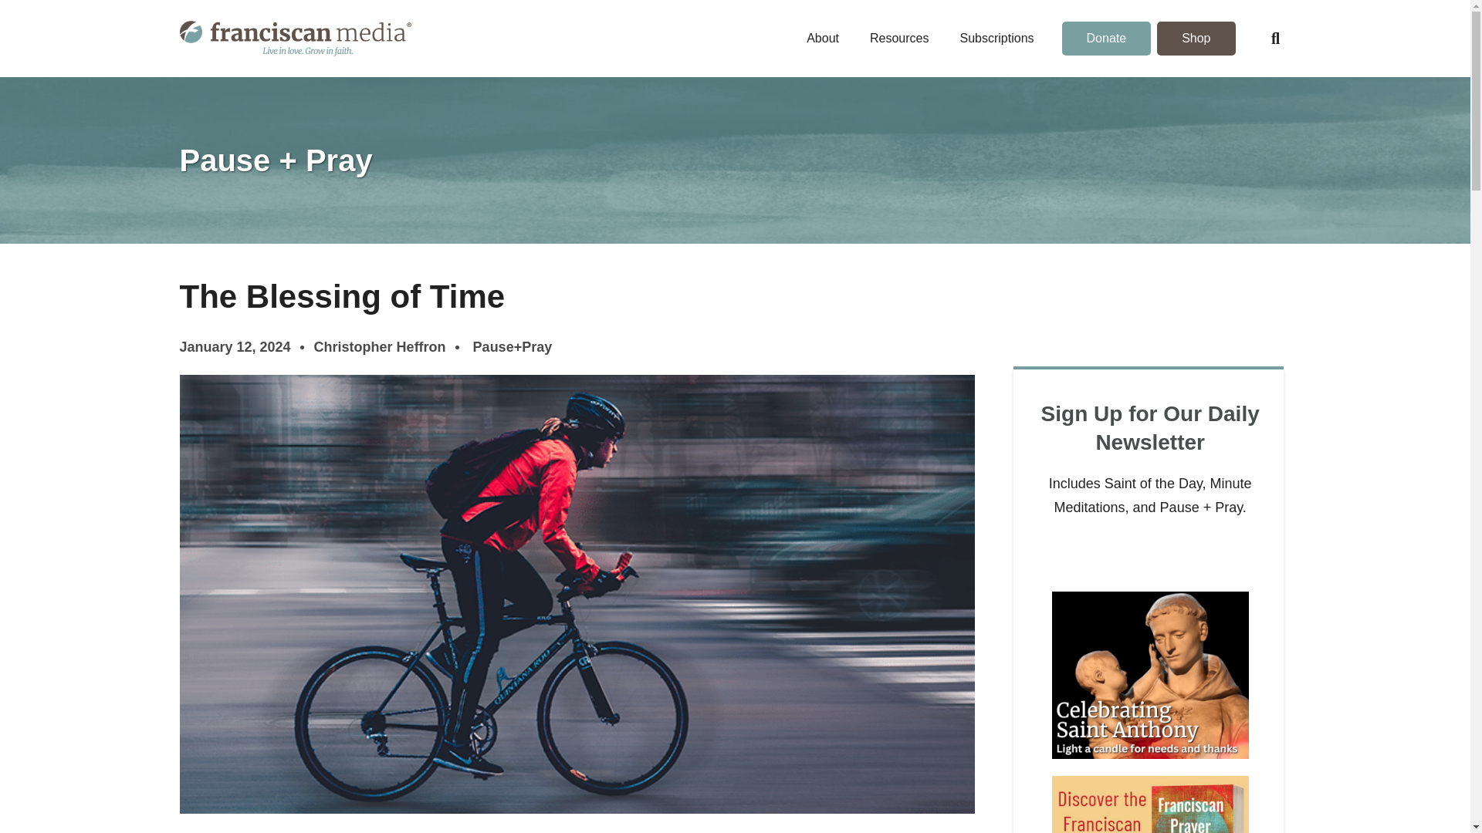 This screenshot has width=1482, height=833. Describe the element at coordinates (899, 39) in the screenshot. I see `Resources` at that location.